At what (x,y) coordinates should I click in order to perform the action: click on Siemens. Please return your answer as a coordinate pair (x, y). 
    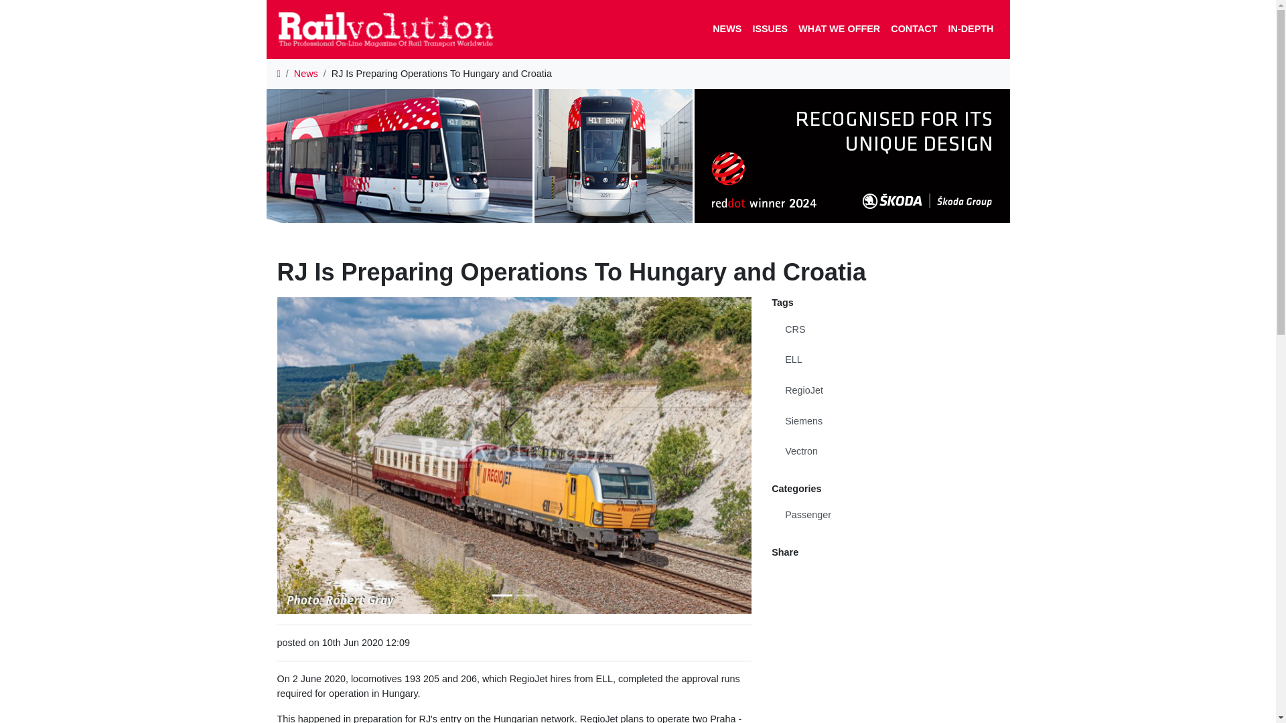
    Looking at the image, I should click on (885, 422).